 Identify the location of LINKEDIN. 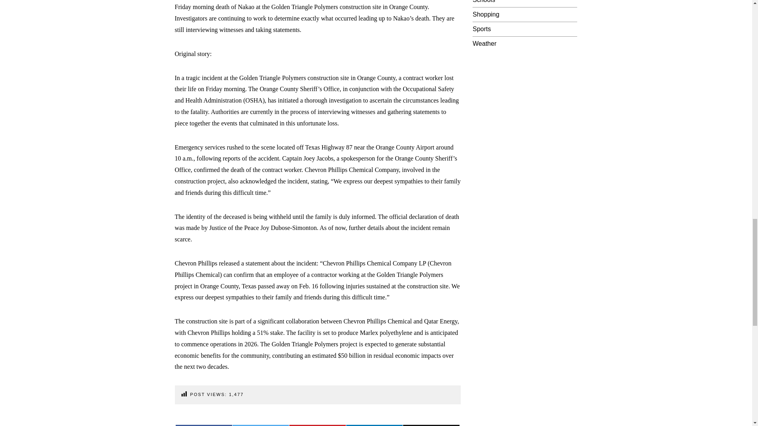
(374, 425).